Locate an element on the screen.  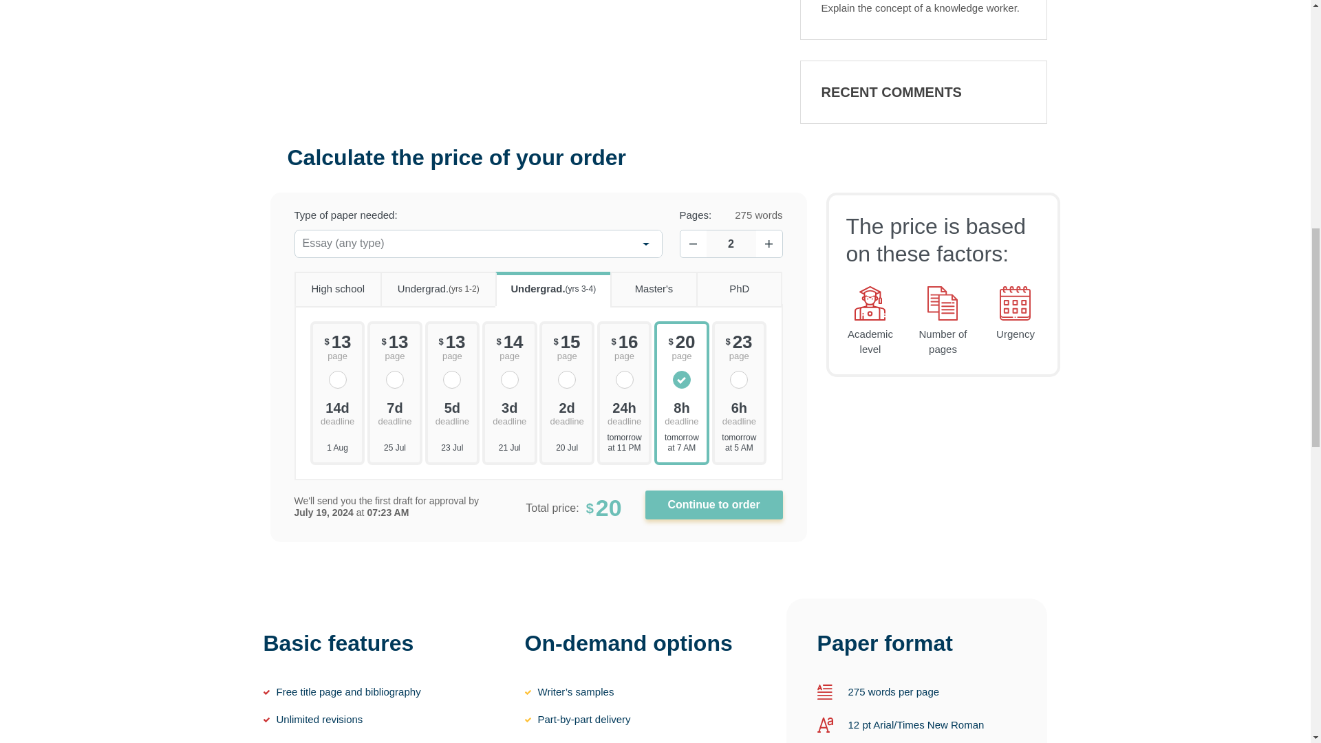
2 days is located at coordinates (566, 411).